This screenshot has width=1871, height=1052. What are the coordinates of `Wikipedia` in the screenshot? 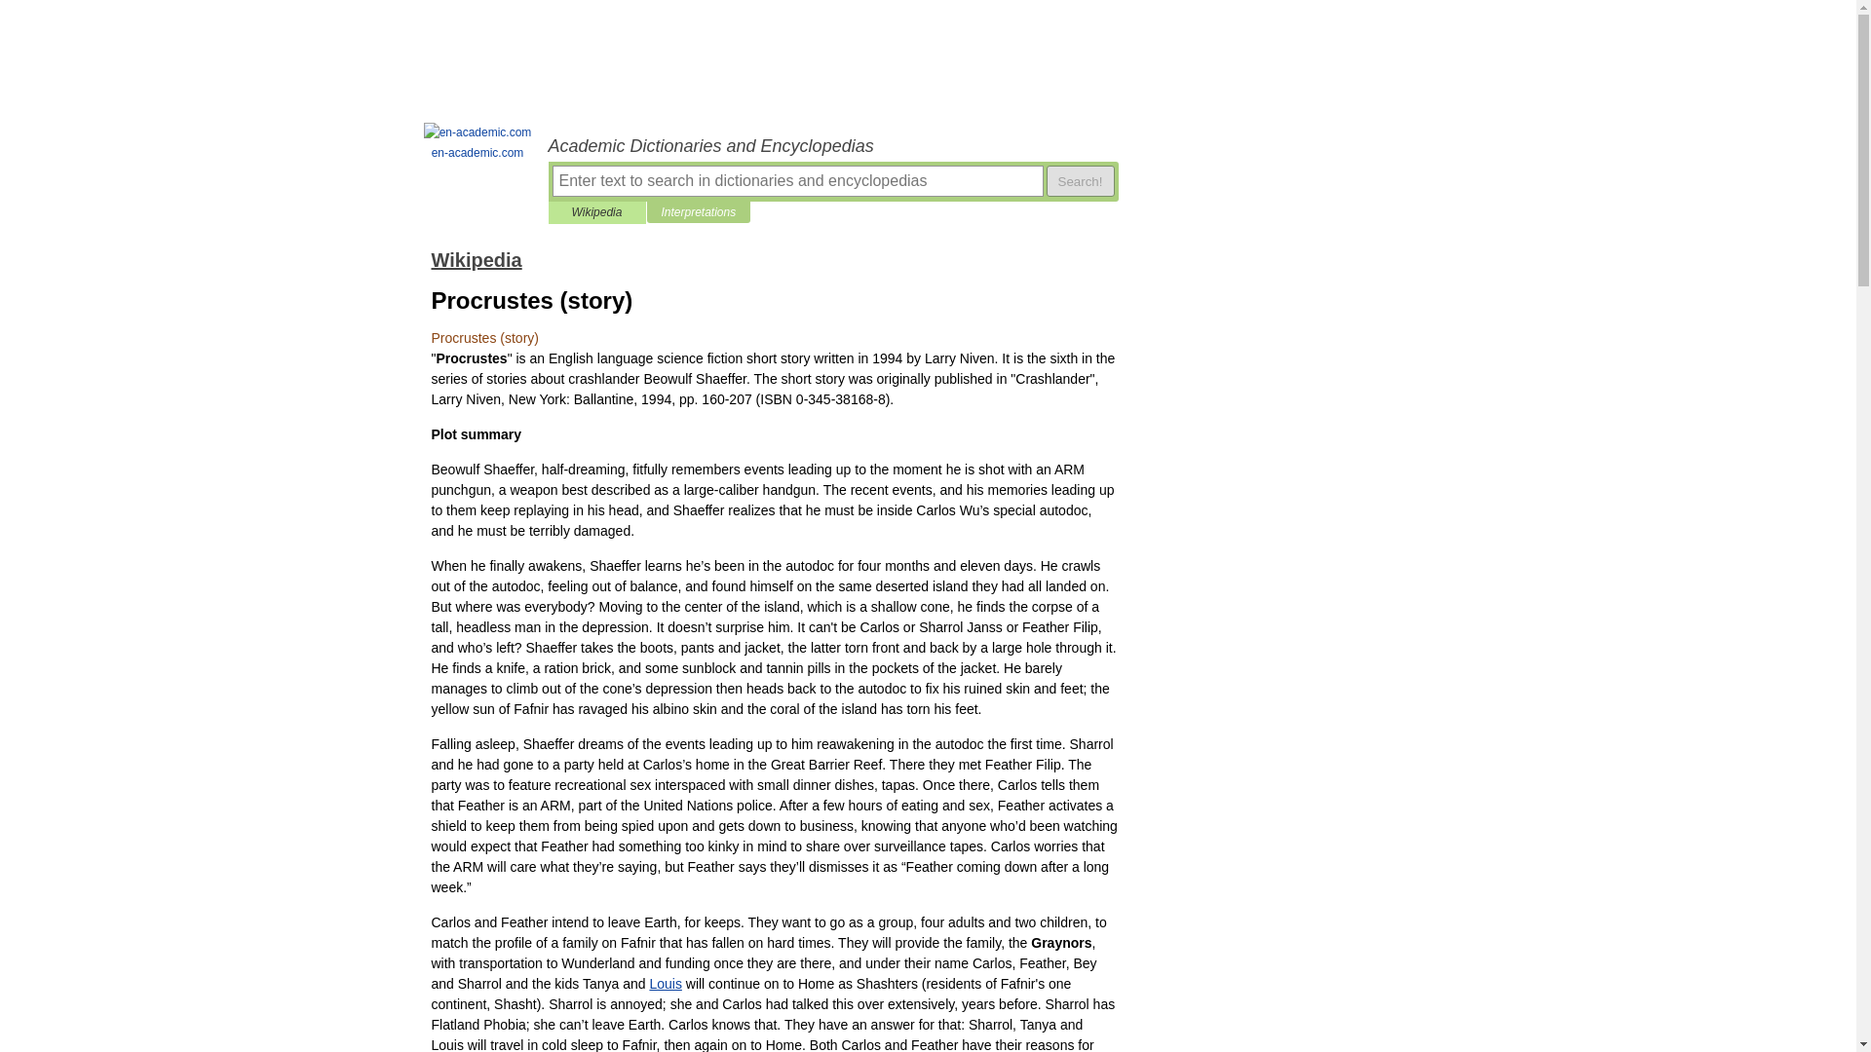 It's located at (596, 212).